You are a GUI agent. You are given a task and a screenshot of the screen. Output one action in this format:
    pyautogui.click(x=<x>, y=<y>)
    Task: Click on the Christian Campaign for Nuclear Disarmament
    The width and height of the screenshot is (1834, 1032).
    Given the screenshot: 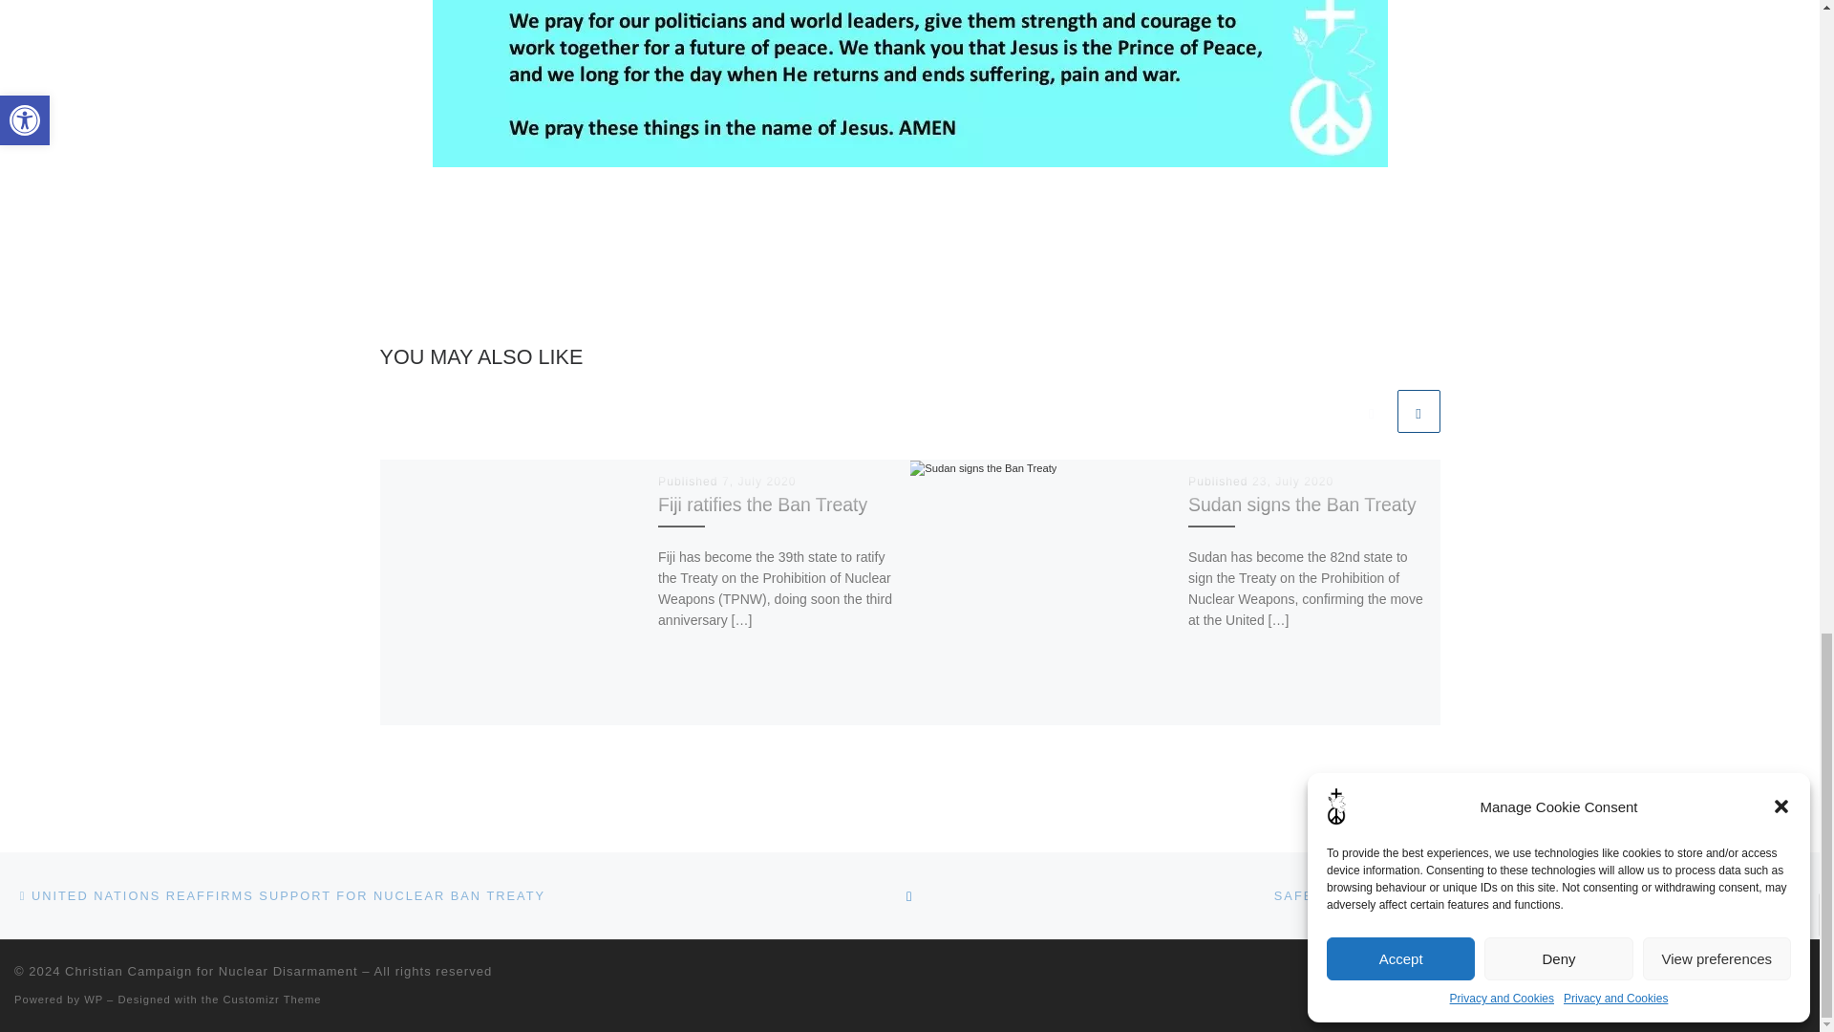 What is the action you would take?
    pyautogui.click(x=210, y=971)
    